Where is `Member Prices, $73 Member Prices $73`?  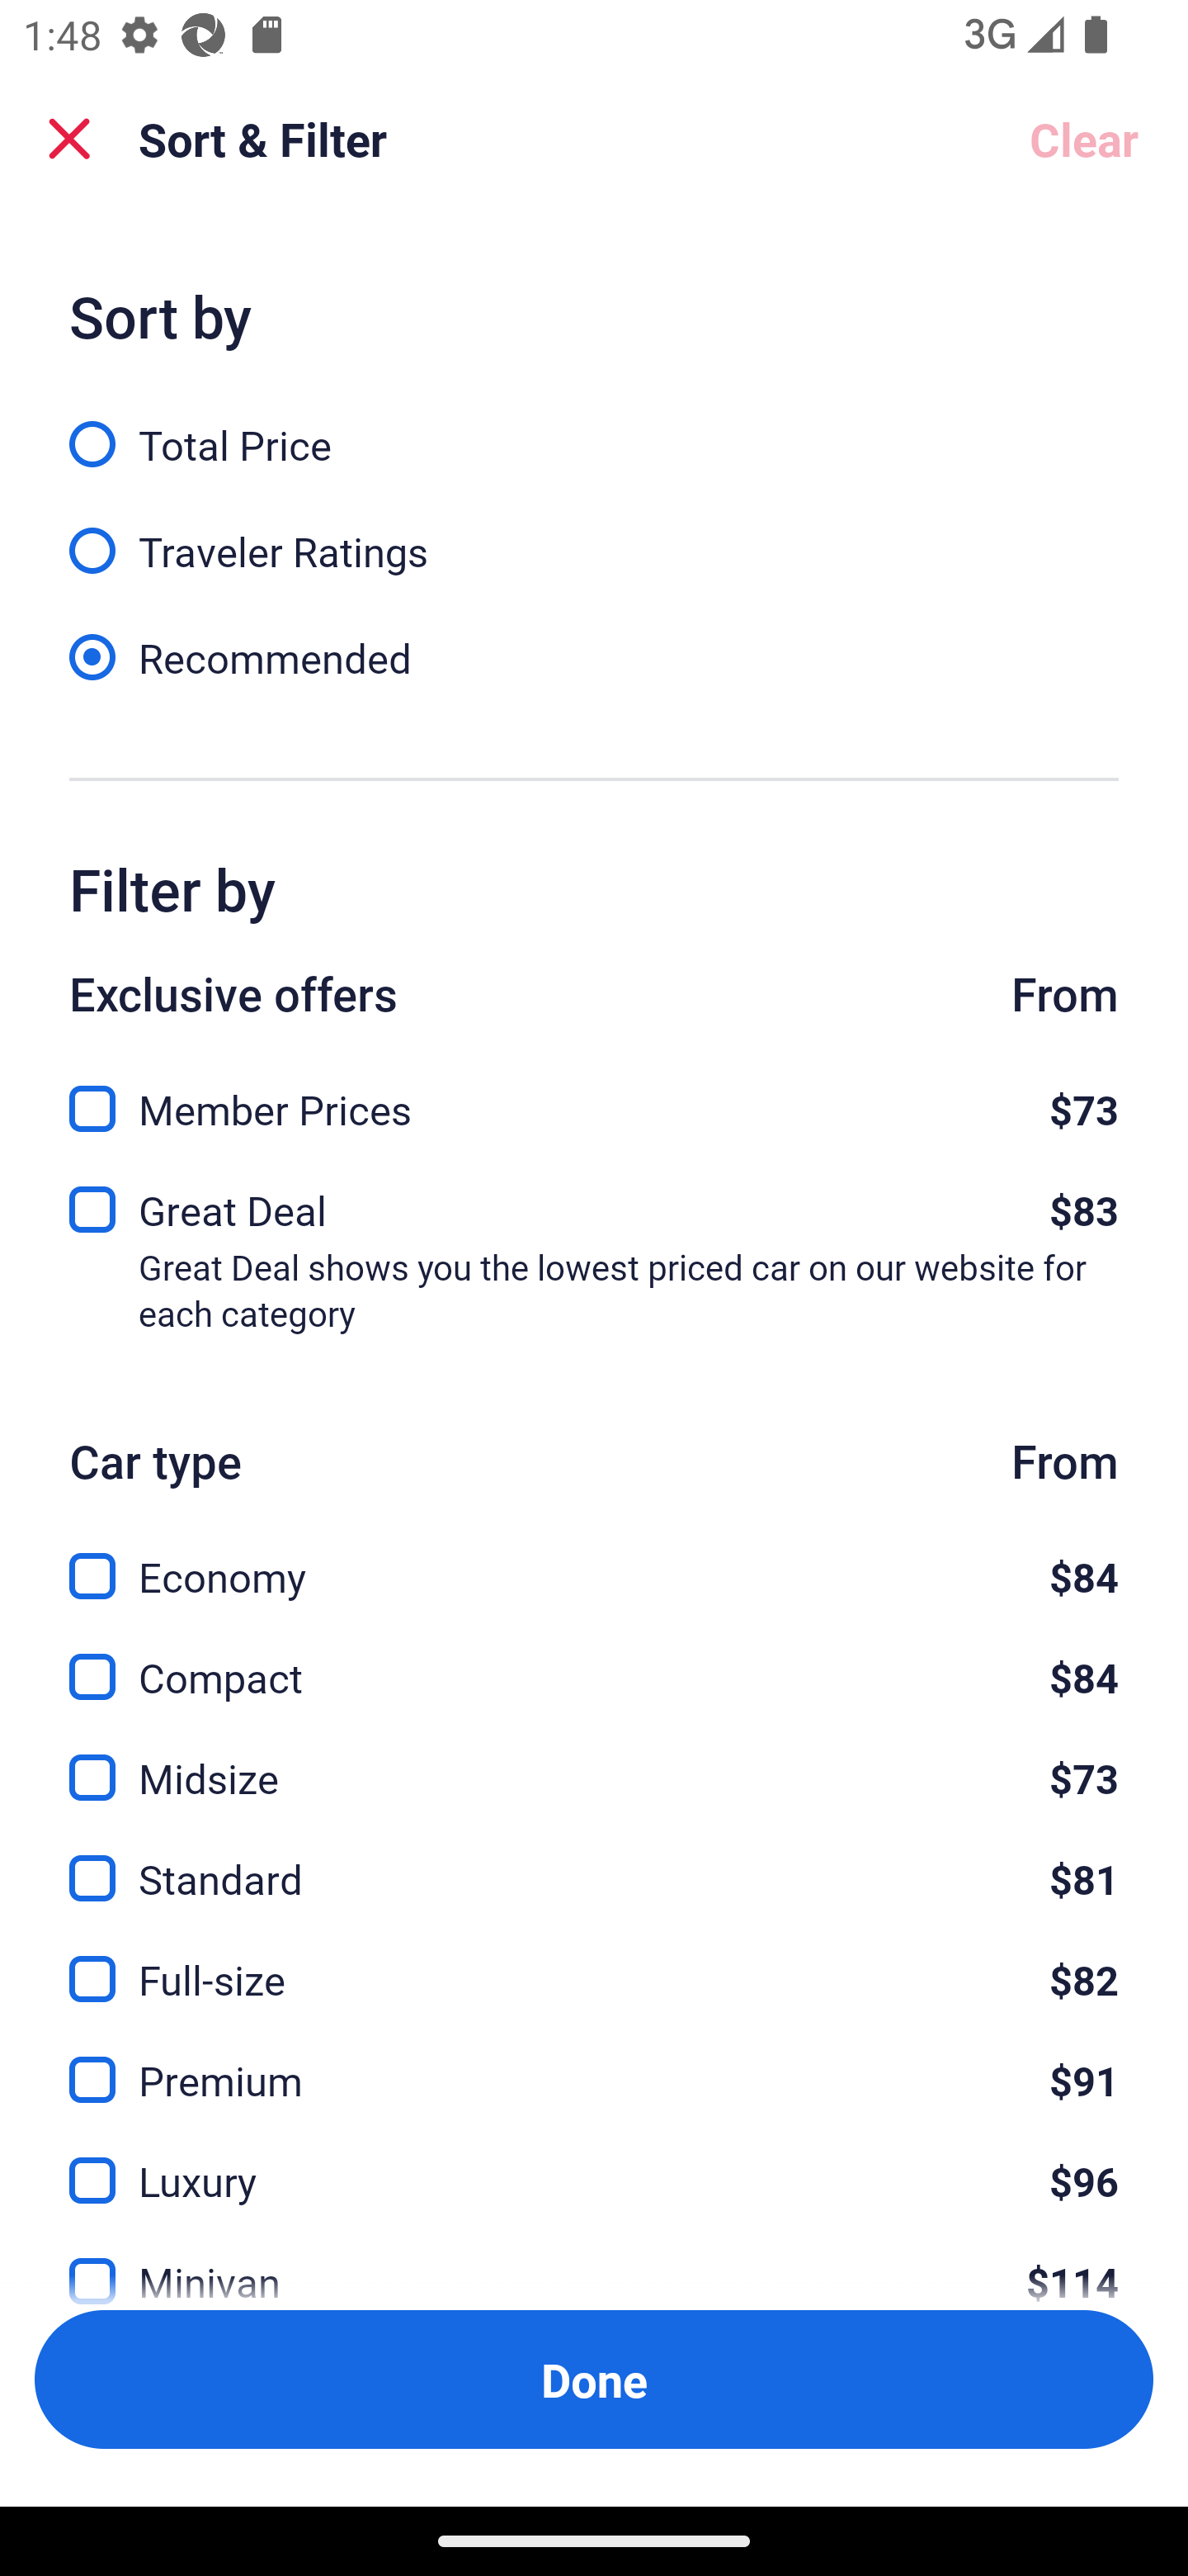 Member Prices, $73 Member Prices $73 is located at coordinates (594, 1100).